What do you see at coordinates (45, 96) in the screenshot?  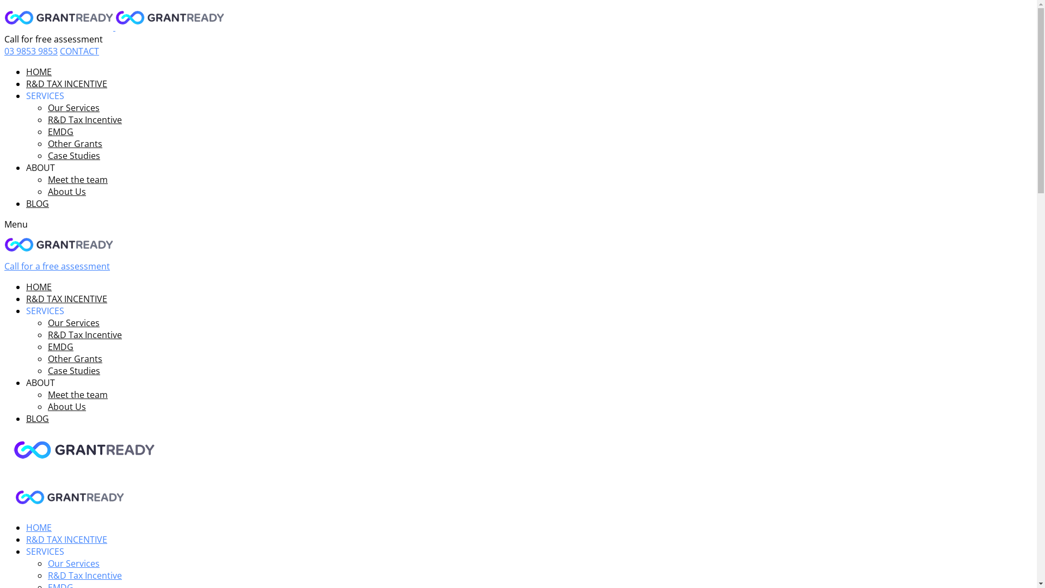 I see `SERVICES` at bounding box center [45, 96].